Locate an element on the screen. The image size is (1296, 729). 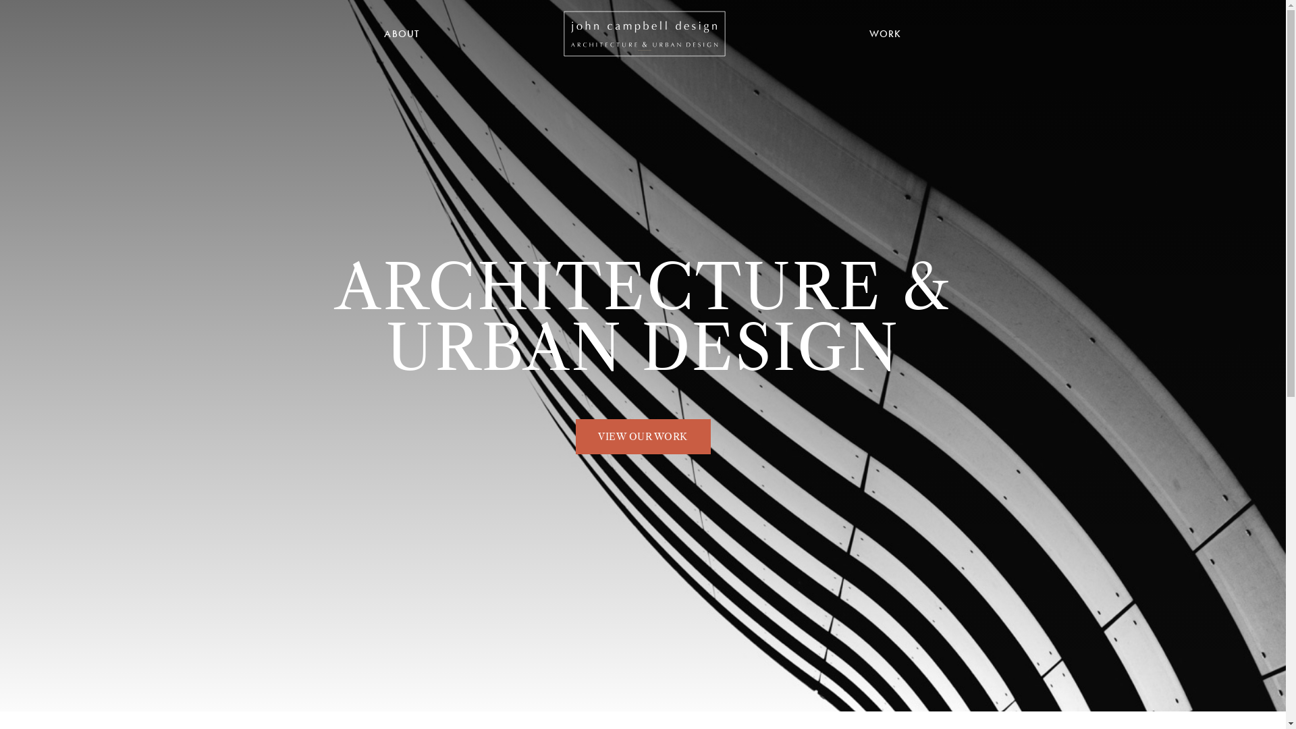
ABOUT is located at coordinates (402, 34).